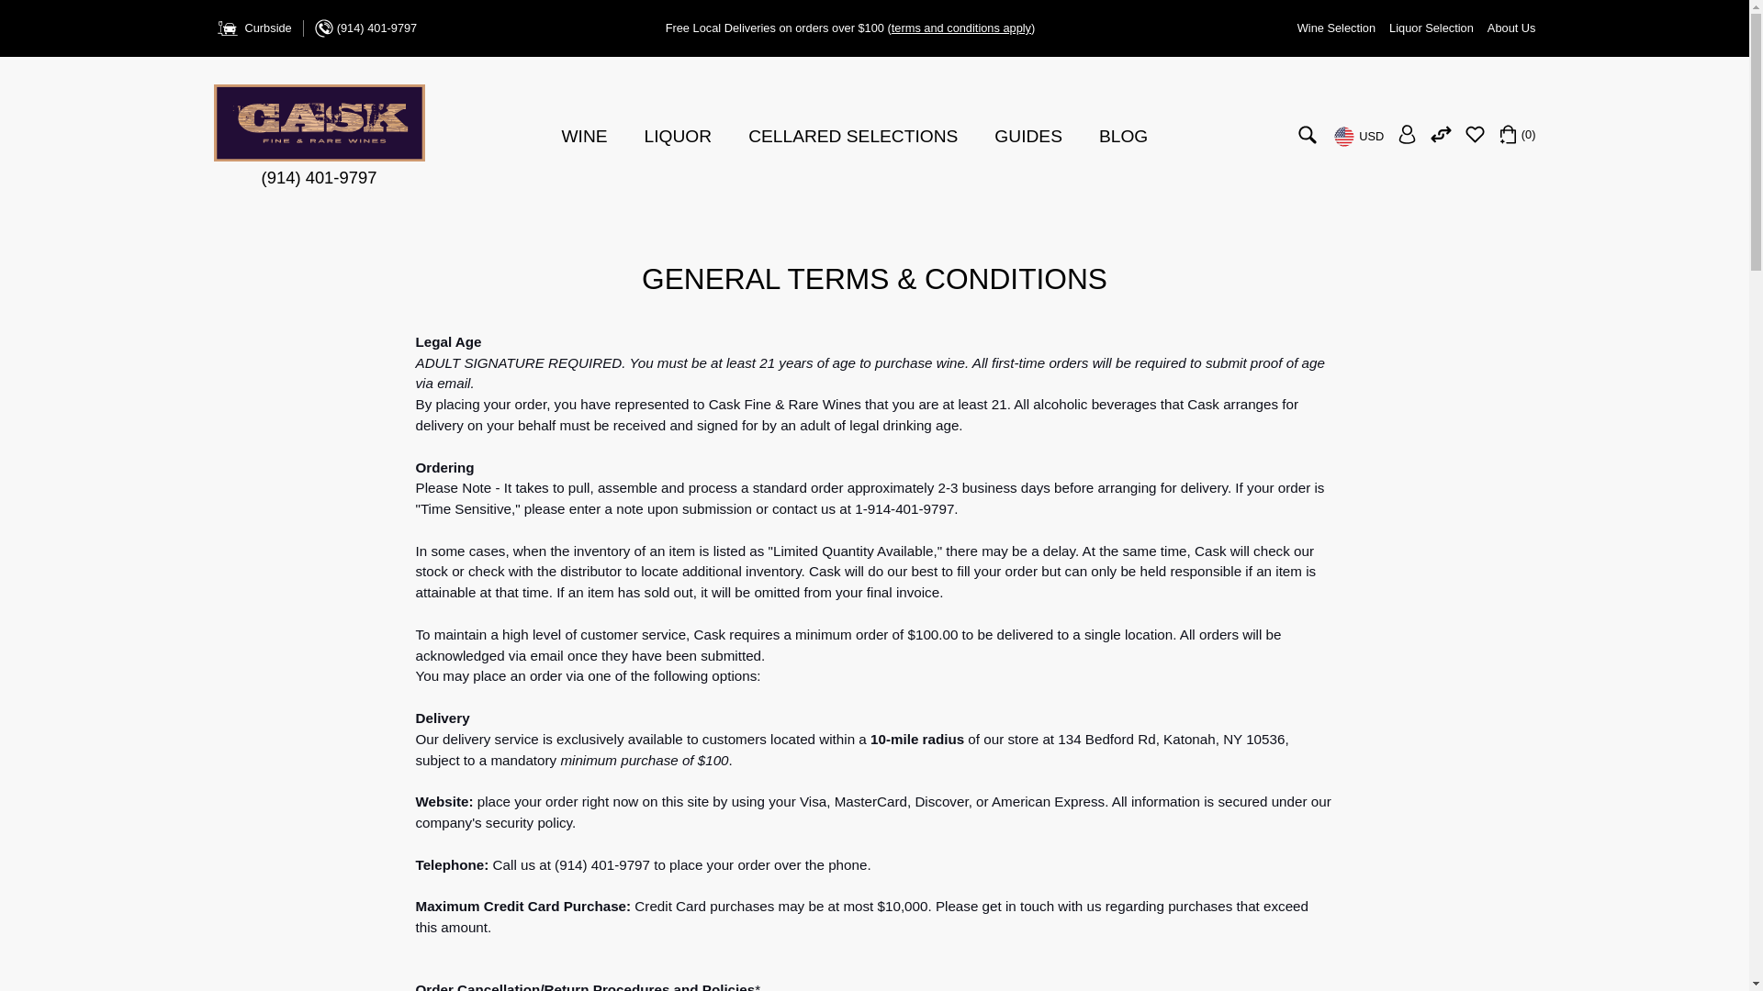 The height and width of the screenshot is (991, 1763). What do you see at coordinates (1475, 139) in the screenshot?
I see `My wishlist` at bounding box center [1475, 139].